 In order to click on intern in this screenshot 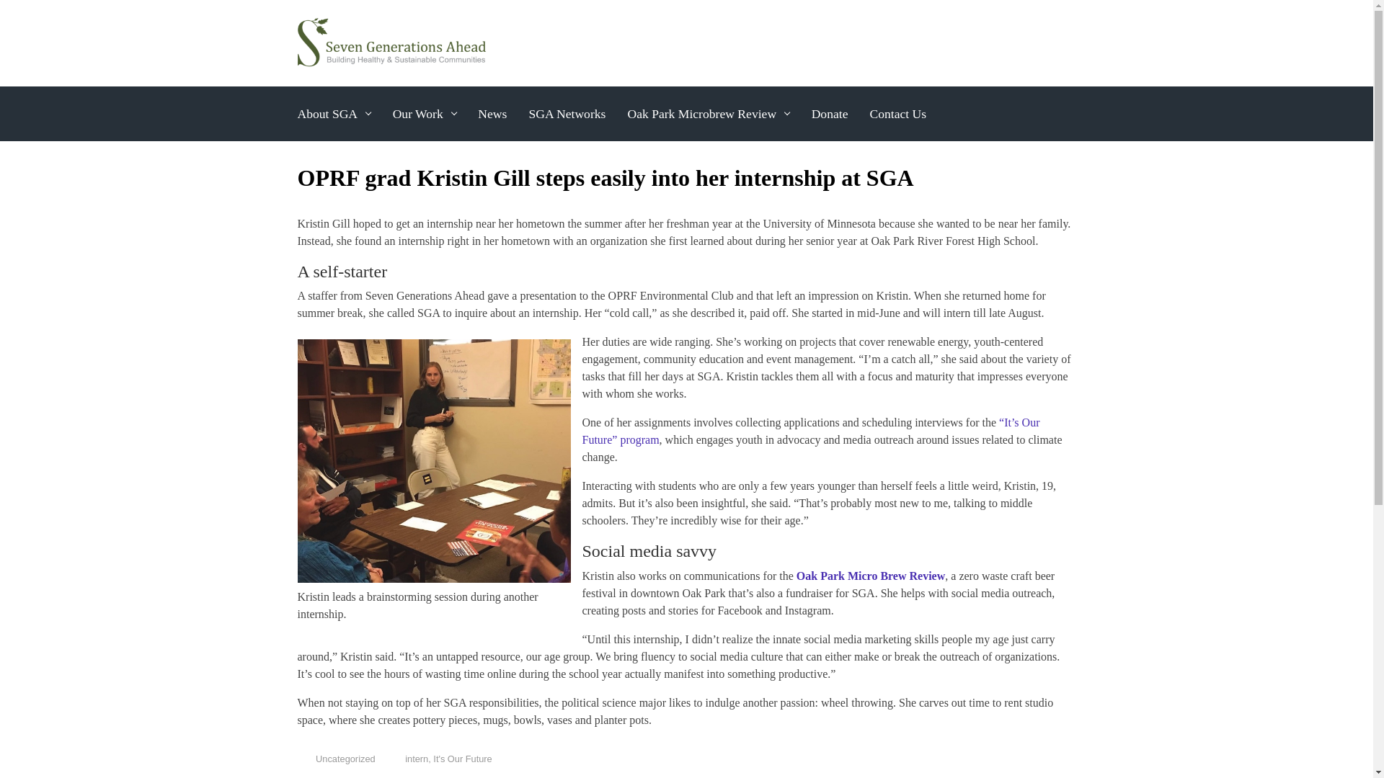, I will do `click(417, 759)`.